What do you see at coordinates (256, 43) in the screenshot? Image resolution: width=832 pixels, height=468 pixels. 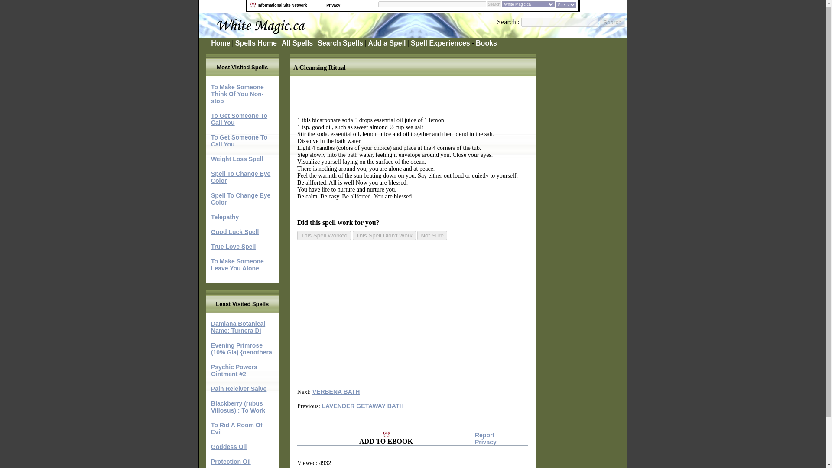 I see `Spells Home` at bounding box center [256, 43].